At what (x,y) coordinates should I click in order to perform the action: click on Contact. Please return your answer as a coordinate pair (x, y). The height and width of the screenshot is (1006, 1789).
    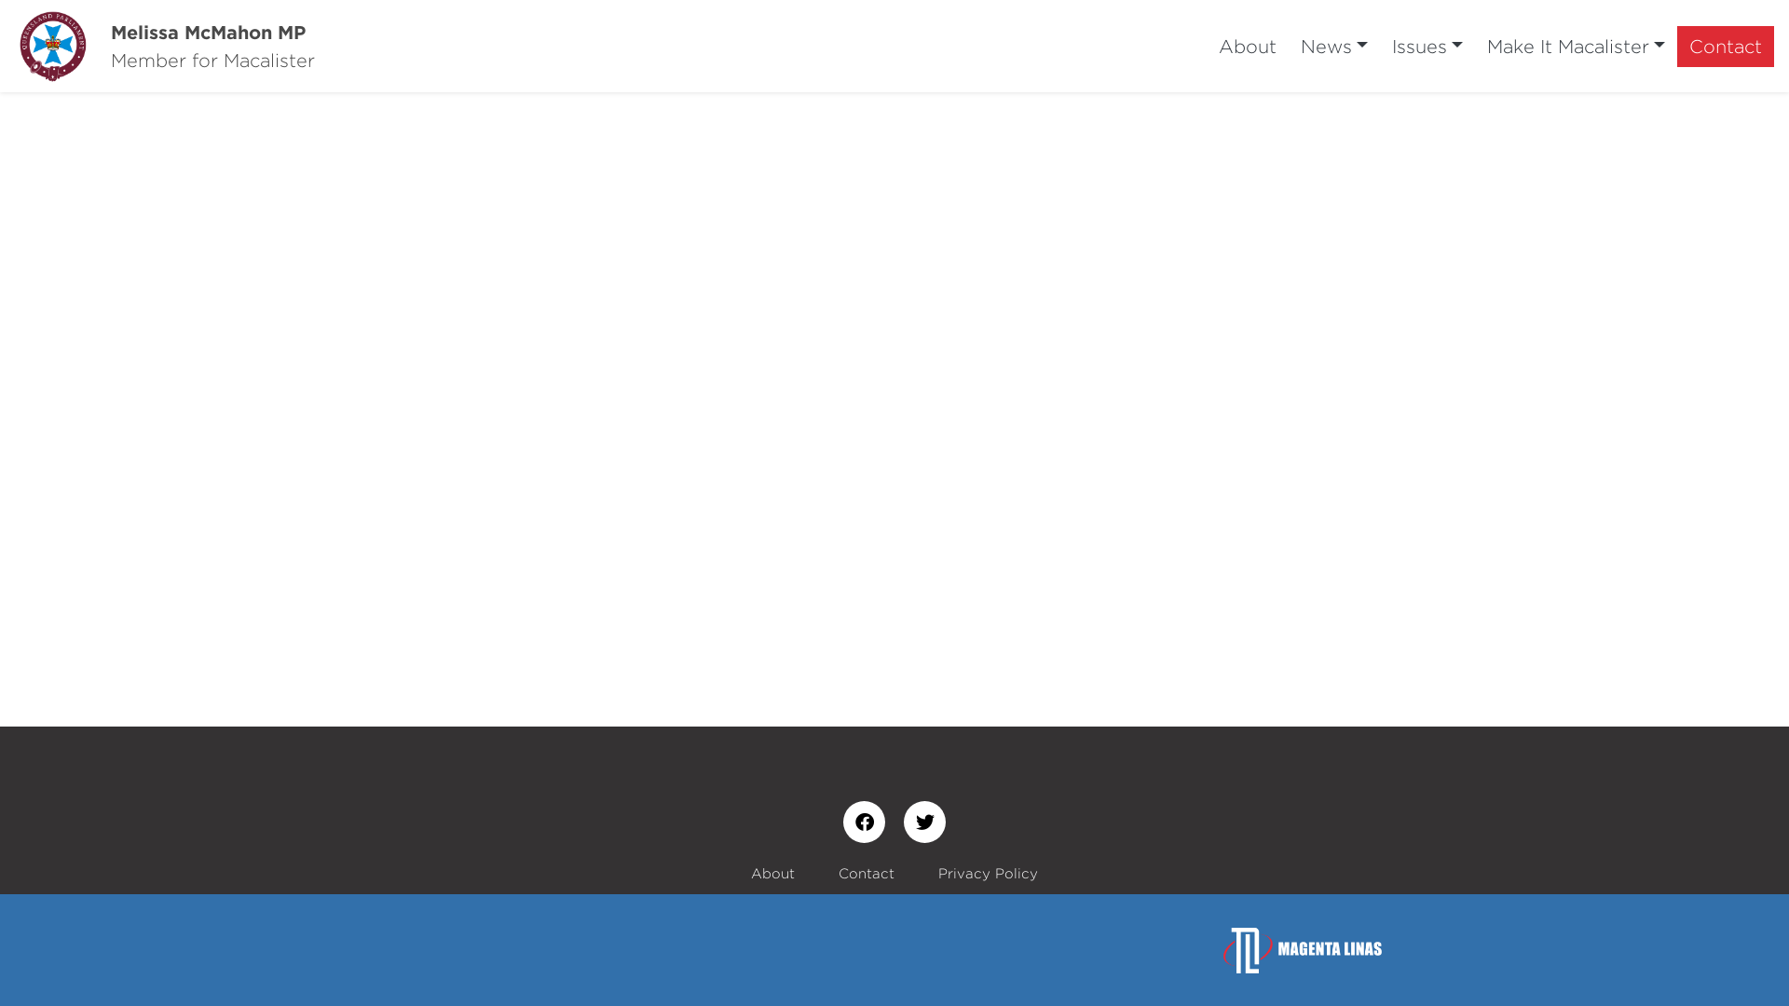
    Looking at the image, I should click on (1726, 47).